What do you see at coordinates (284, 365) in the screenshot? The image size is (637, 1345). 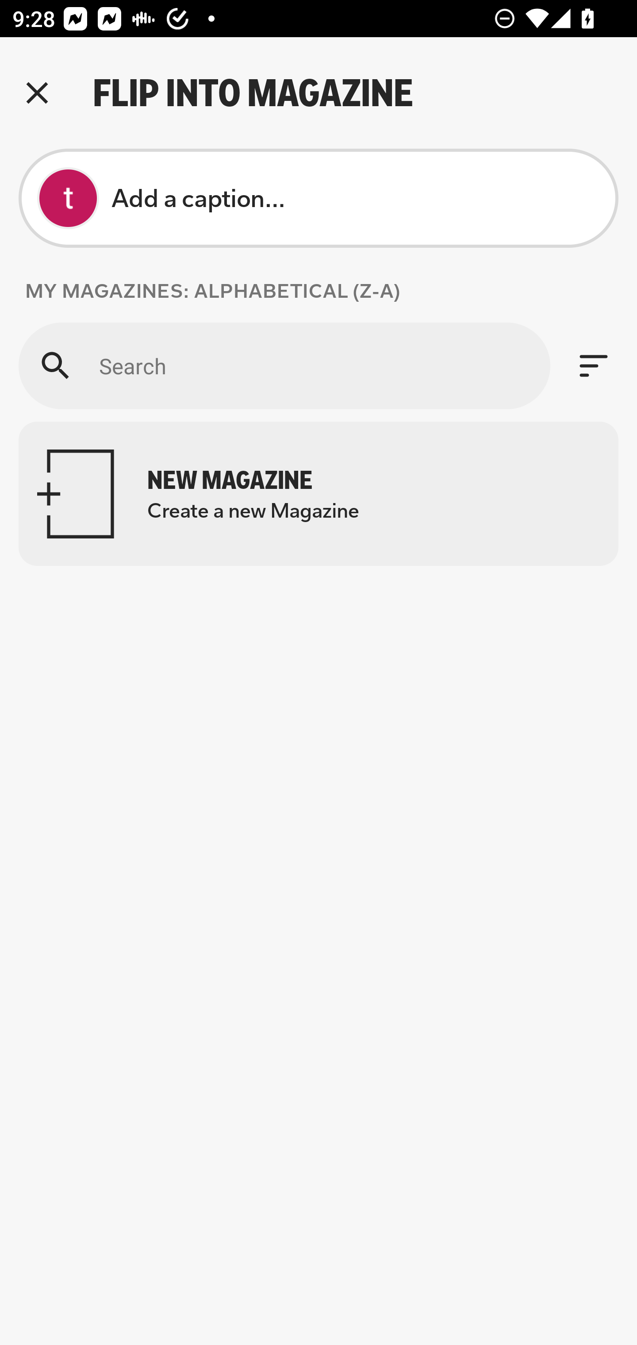 I see `Search` at bounding box center [284, 365].